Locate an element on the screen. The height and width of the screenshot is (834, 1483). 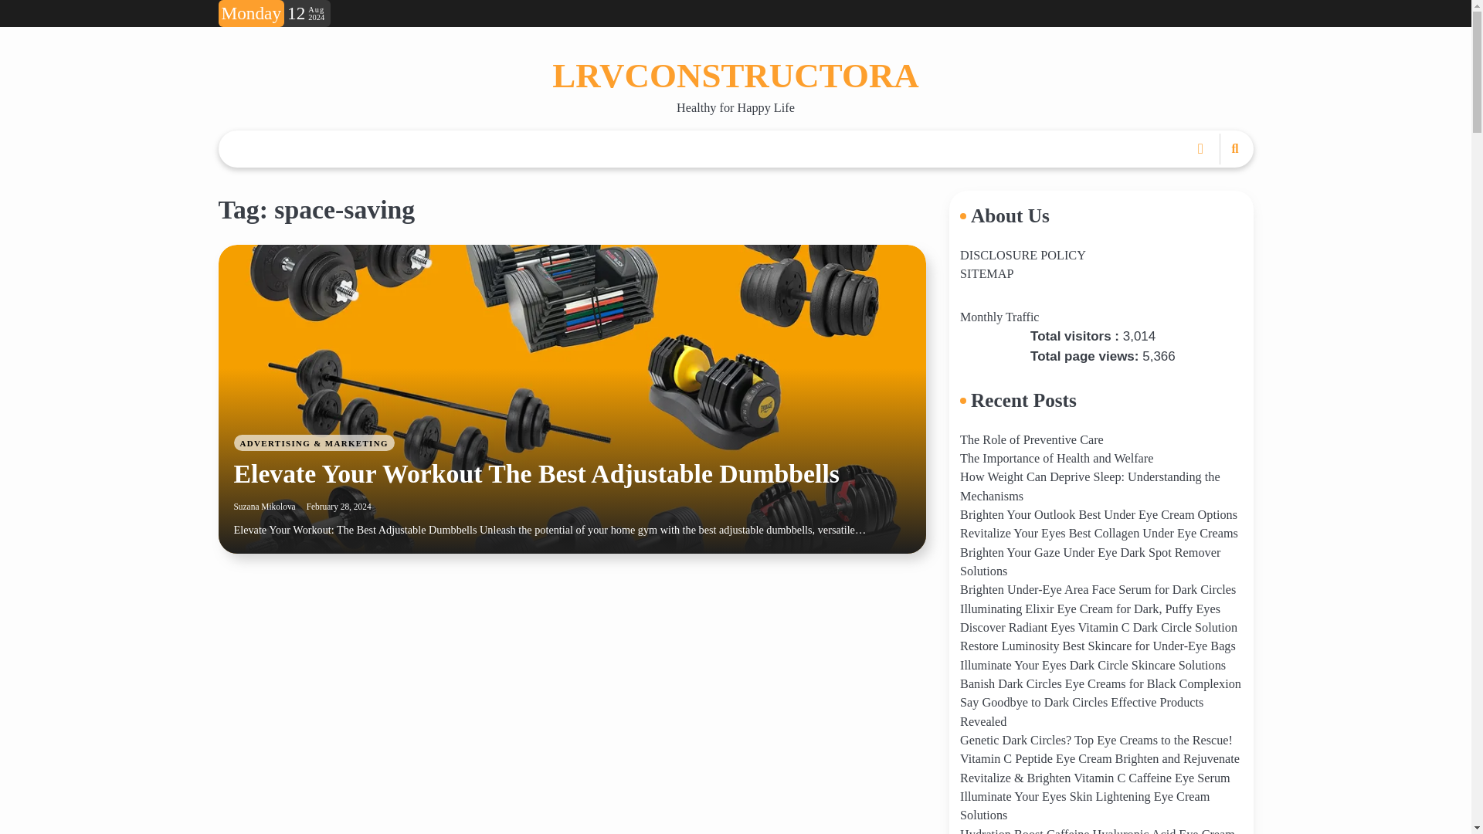
Hydration Boost Caffeine Hyaluronic Acid Eye Cream is located at coordinates (1097, 831).